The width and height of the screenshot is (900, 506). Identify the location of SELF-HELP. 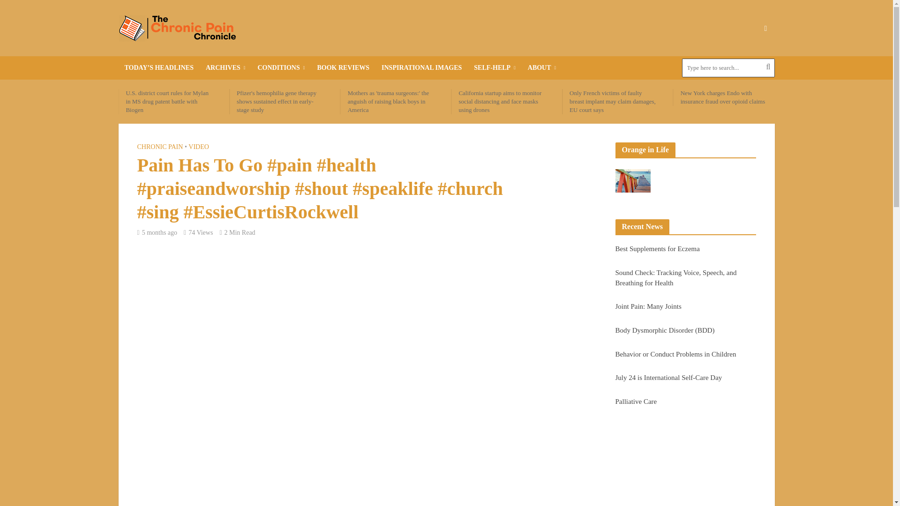
(494, 67).